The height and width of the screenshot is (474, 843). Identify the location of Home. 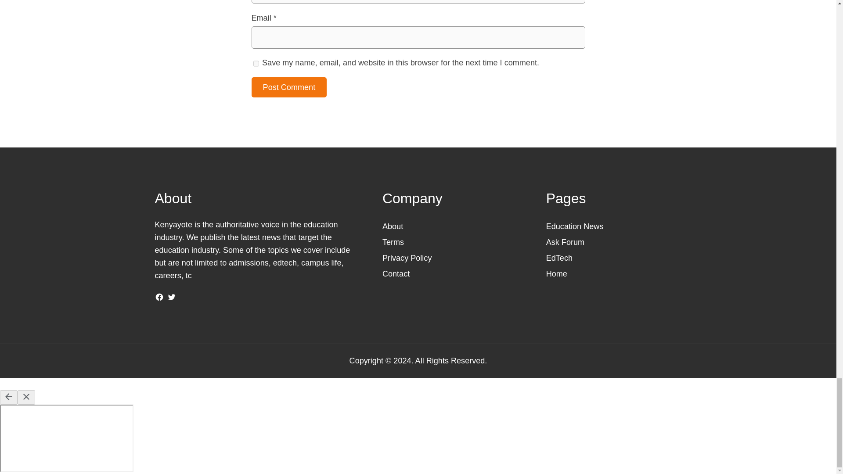
(557, 274).